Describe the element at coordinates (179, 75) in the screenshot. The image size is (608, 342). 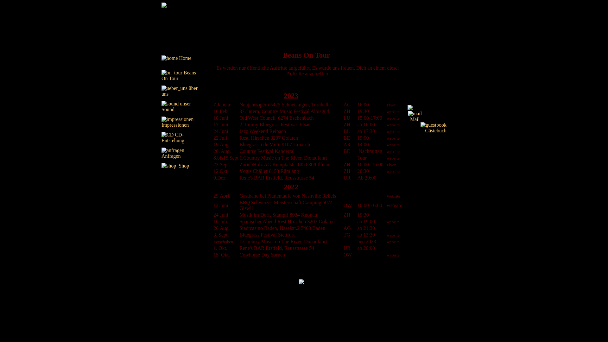
I see `Beans On Tour` at that location.